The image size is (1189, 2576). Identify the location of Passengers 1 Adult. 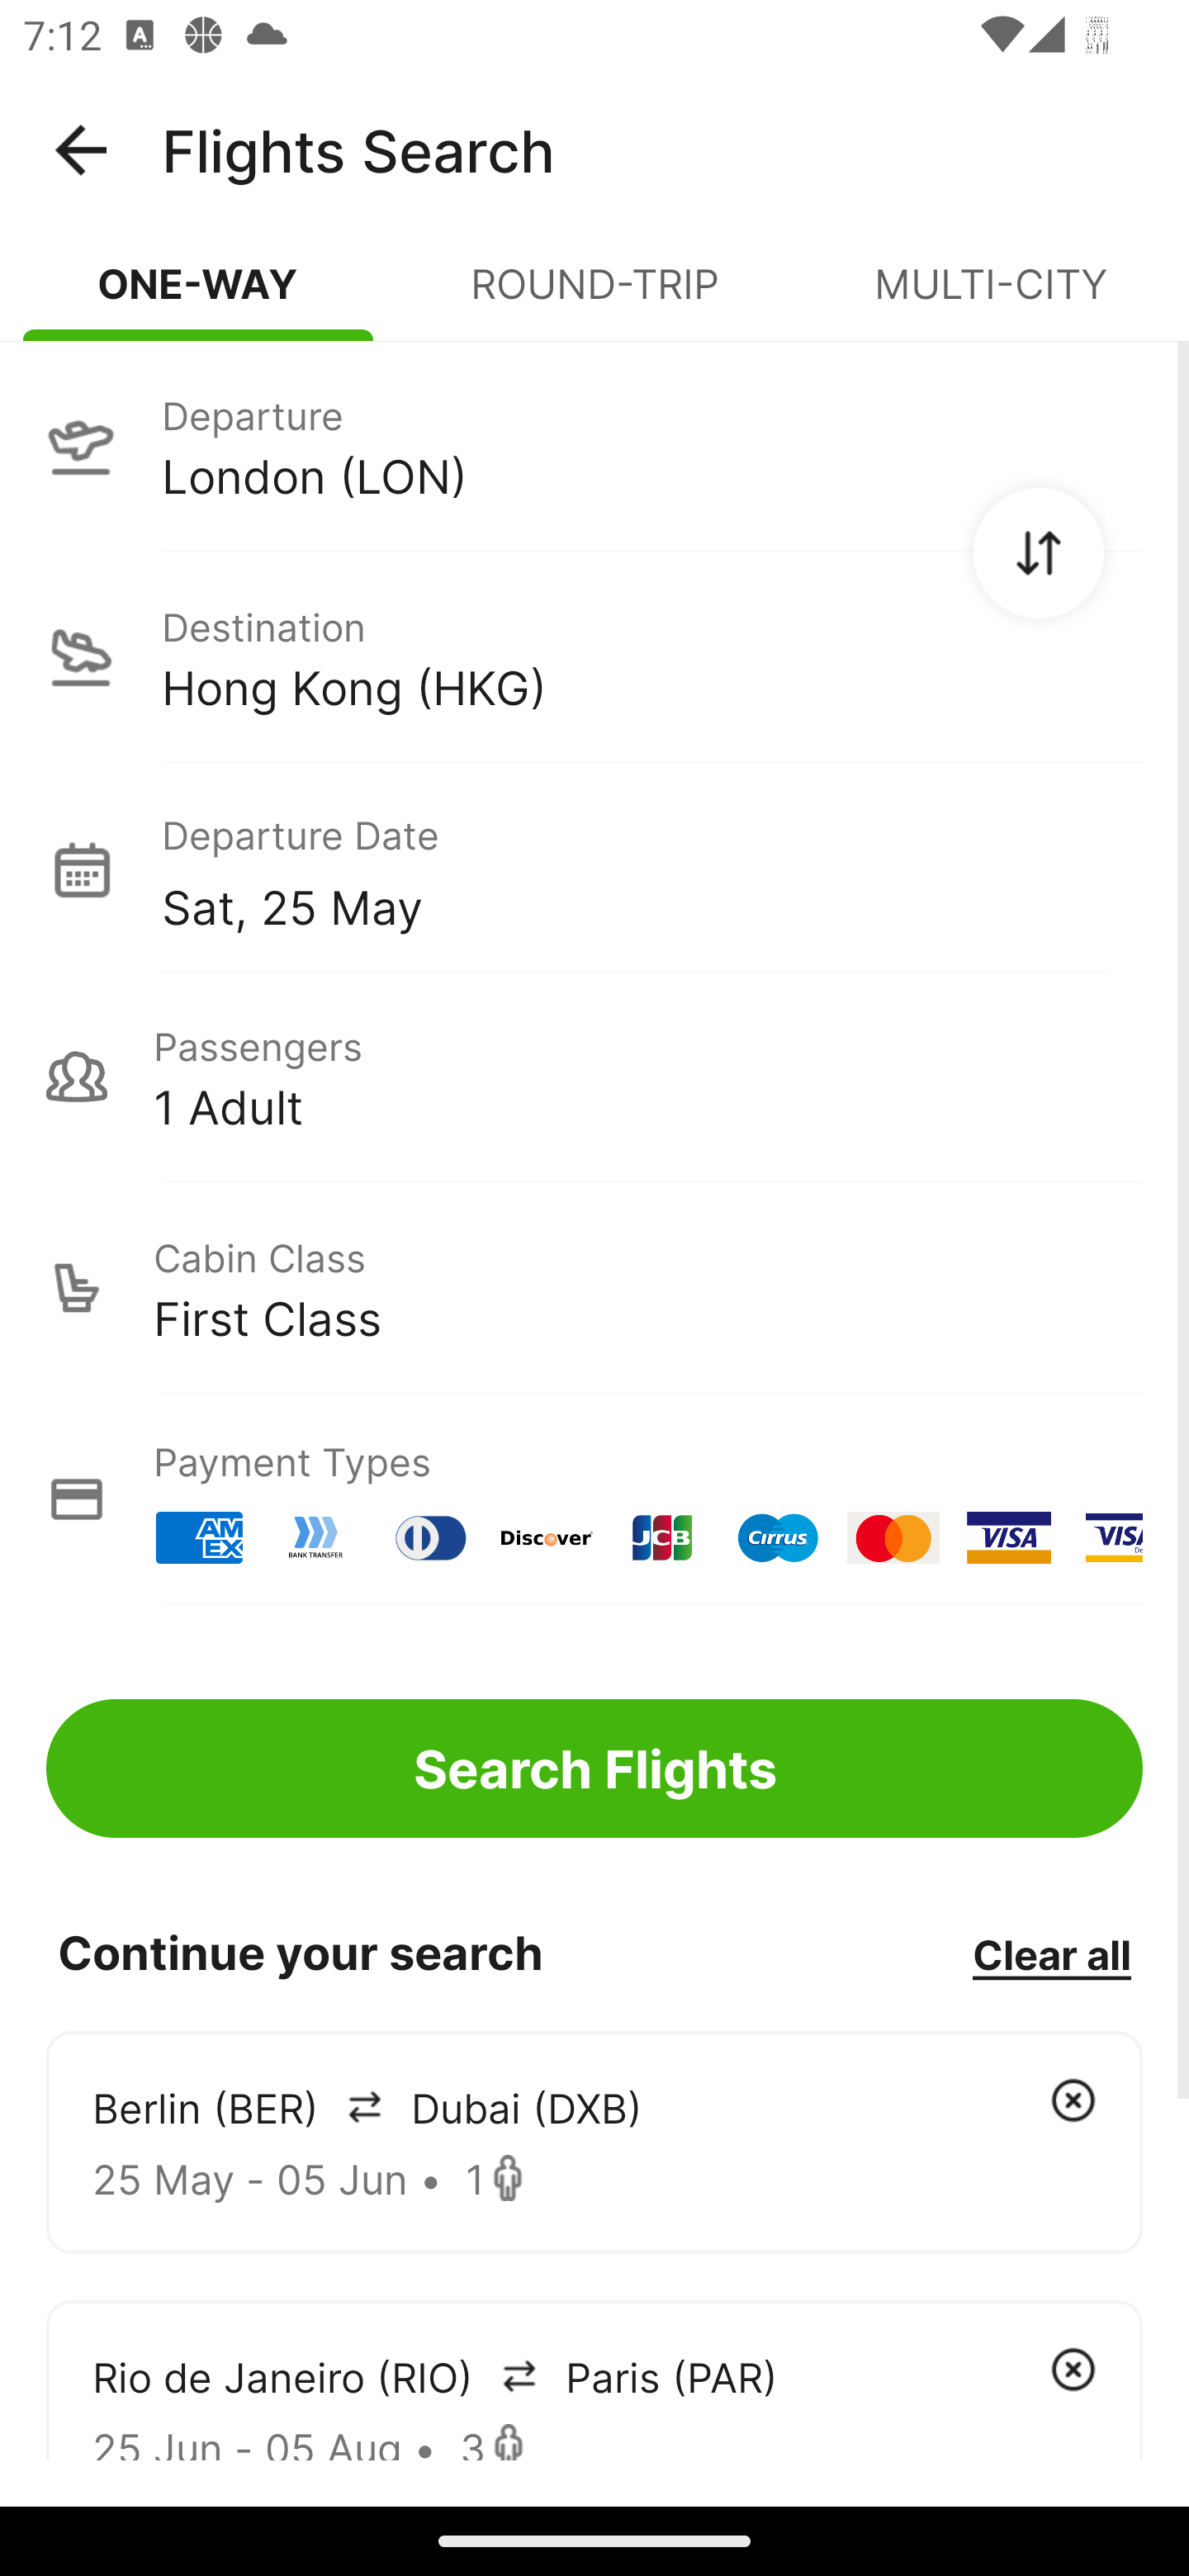
(594, 1077).